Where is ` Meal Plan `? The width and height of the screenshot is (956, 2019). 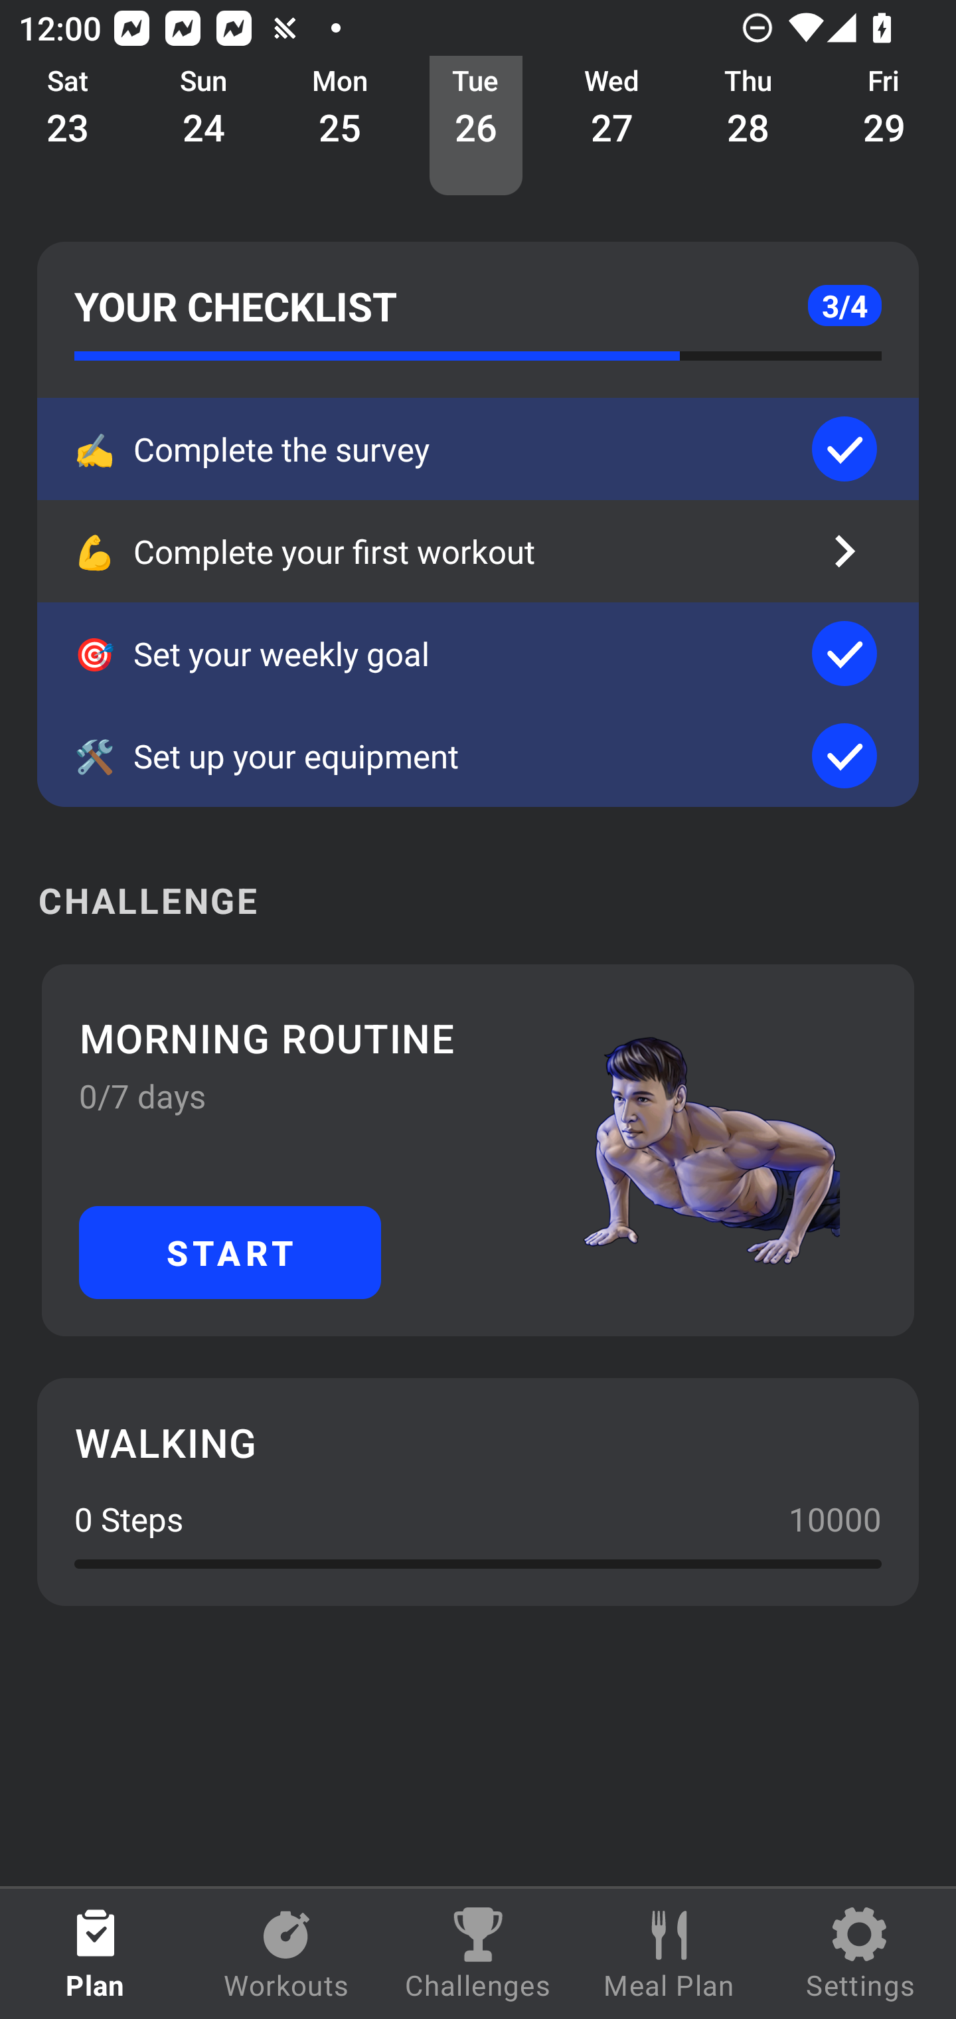
 Meal Plan  is located at coordinates (669, 1954).